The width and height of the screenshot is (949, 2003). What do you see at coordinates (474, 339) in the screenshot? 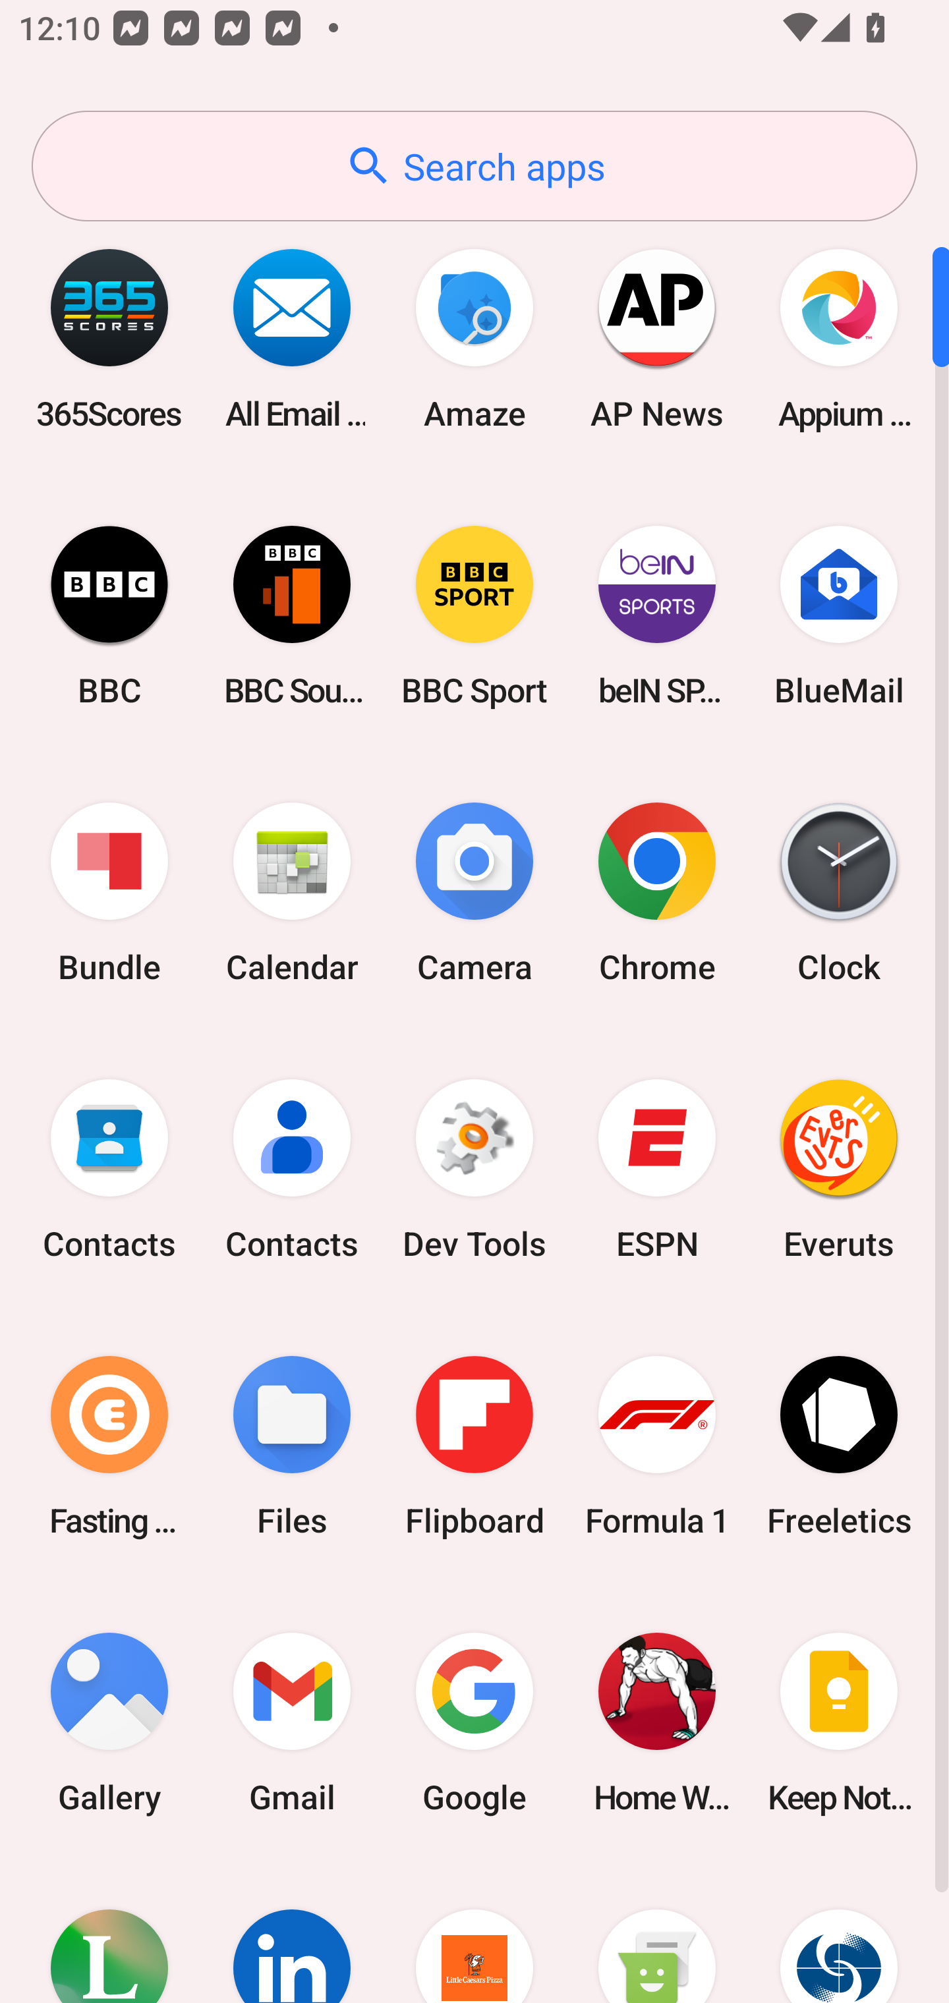
I see `Amaze` at bounding box center [474, 339].